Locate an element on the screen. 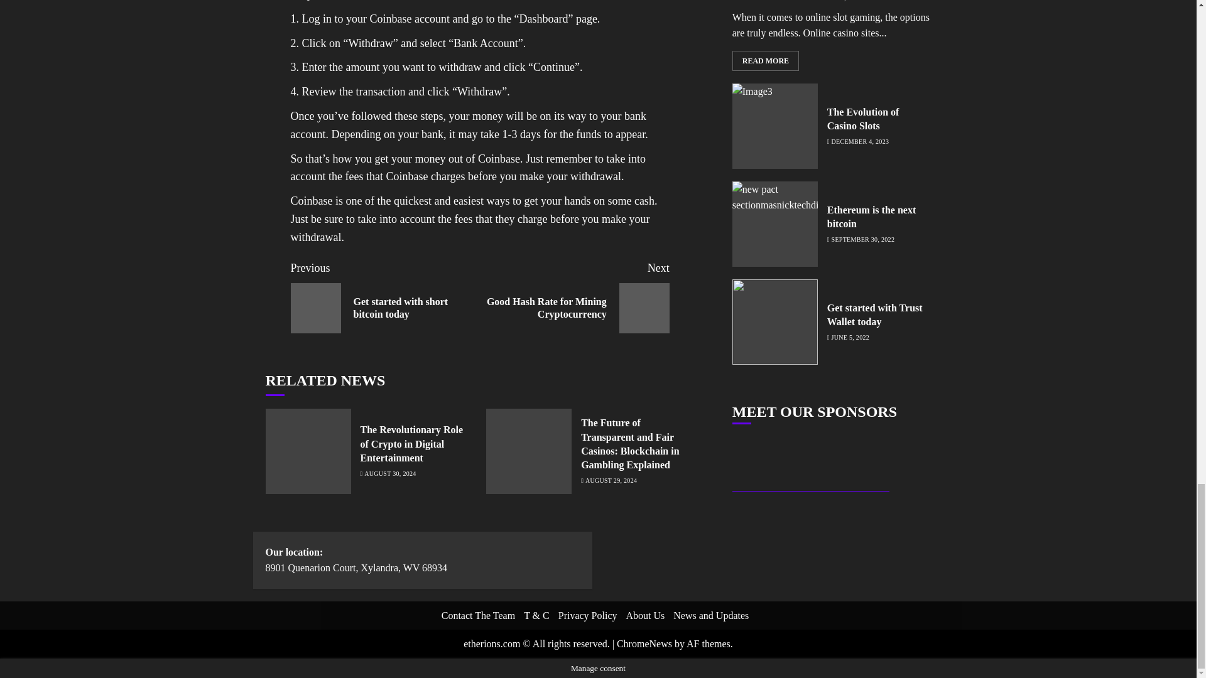  The Revolutionary Role of Crypto in Digital Entertainment is located at coordinates (611, 481).